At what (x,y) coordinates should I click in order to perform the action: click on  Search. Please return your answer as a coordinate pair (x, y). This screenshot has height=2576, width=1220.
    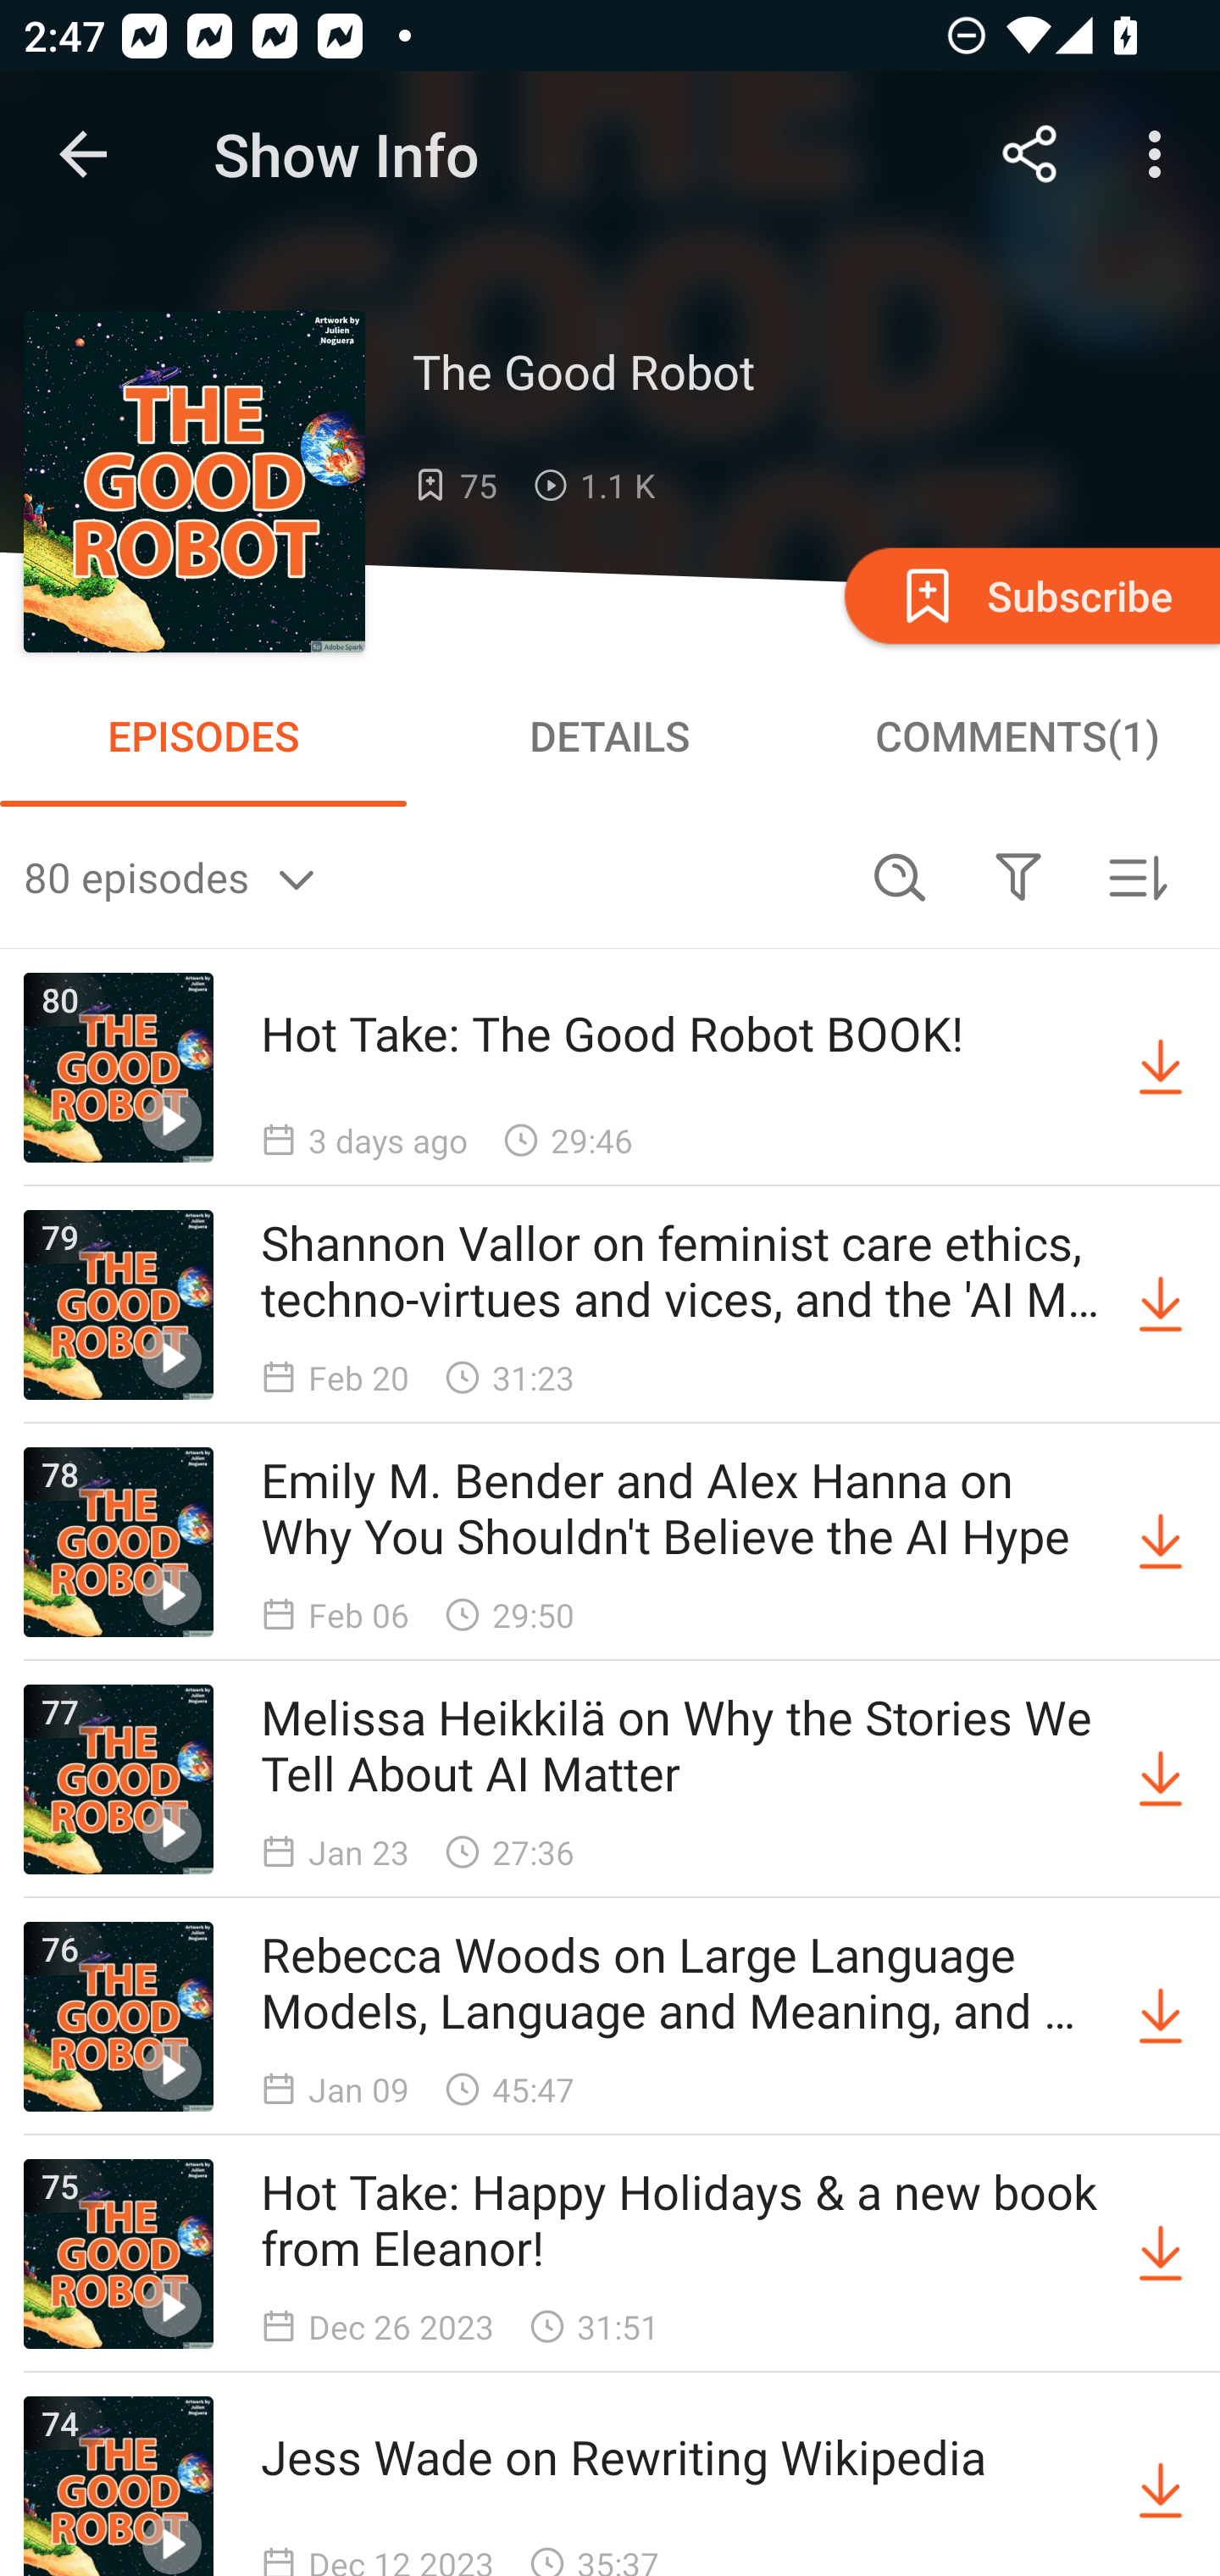
    Looking at the image, I should click on (900, 876).